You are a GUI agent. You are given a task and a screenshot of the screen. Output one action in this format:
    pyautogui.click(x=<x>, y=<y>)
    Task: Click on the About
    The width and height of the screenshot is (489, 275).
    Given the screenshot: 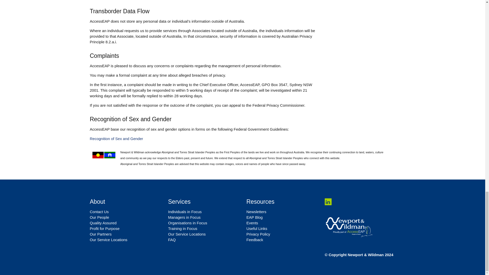 What is the action you would take?
    pyautogui.click(x=97, y=201)
    